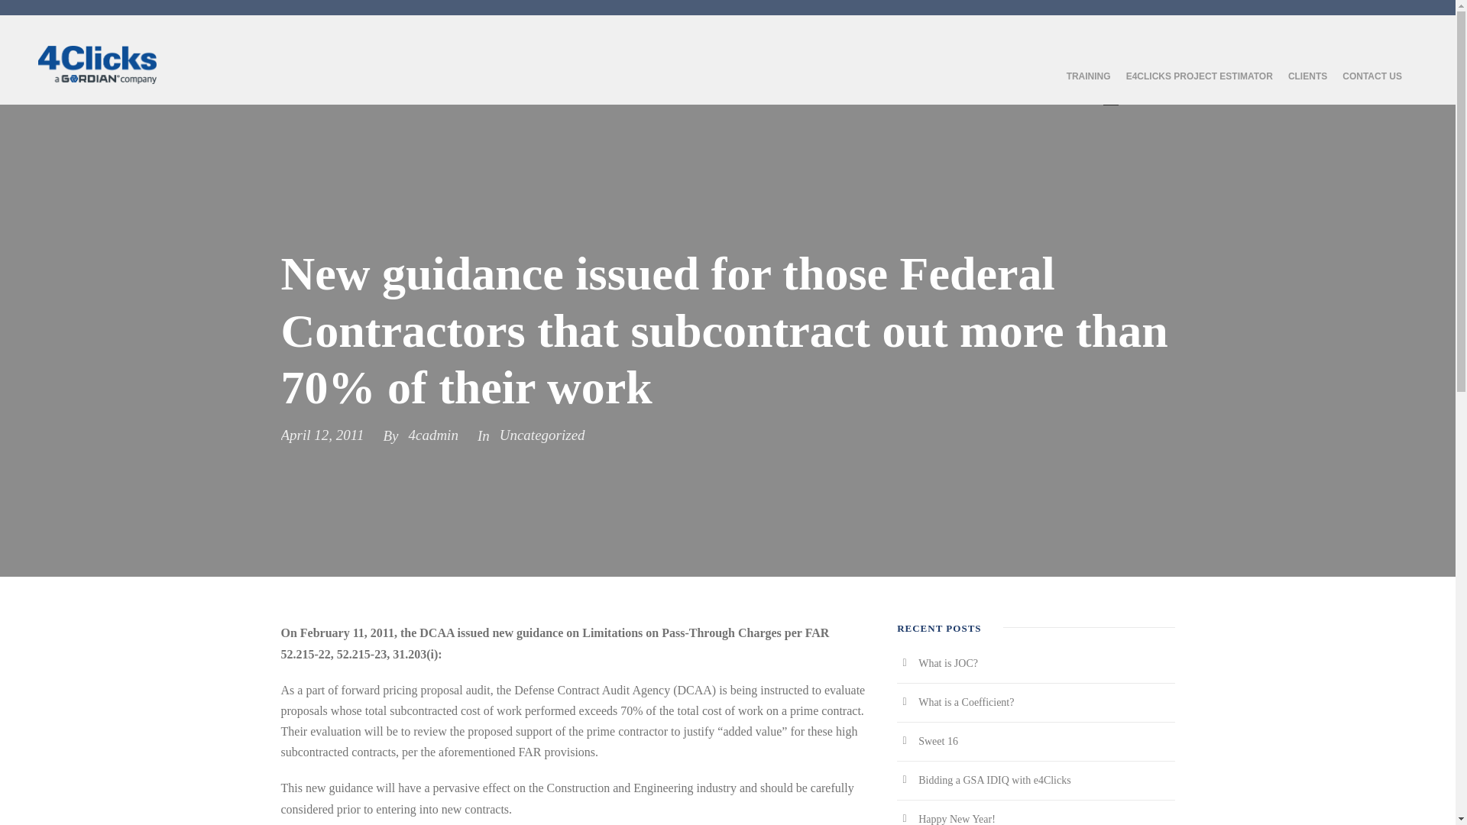 The width and height of the screenshot is (1467, 825). I want to click on Posts by 4cadmin, so click(432, 435).